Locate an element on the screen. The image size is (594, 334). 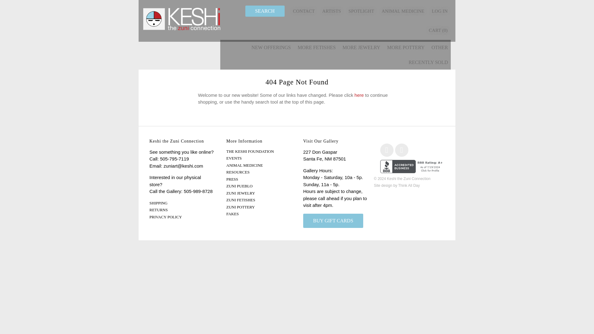
MORE FETISHES is located at coordinates (316, 47).